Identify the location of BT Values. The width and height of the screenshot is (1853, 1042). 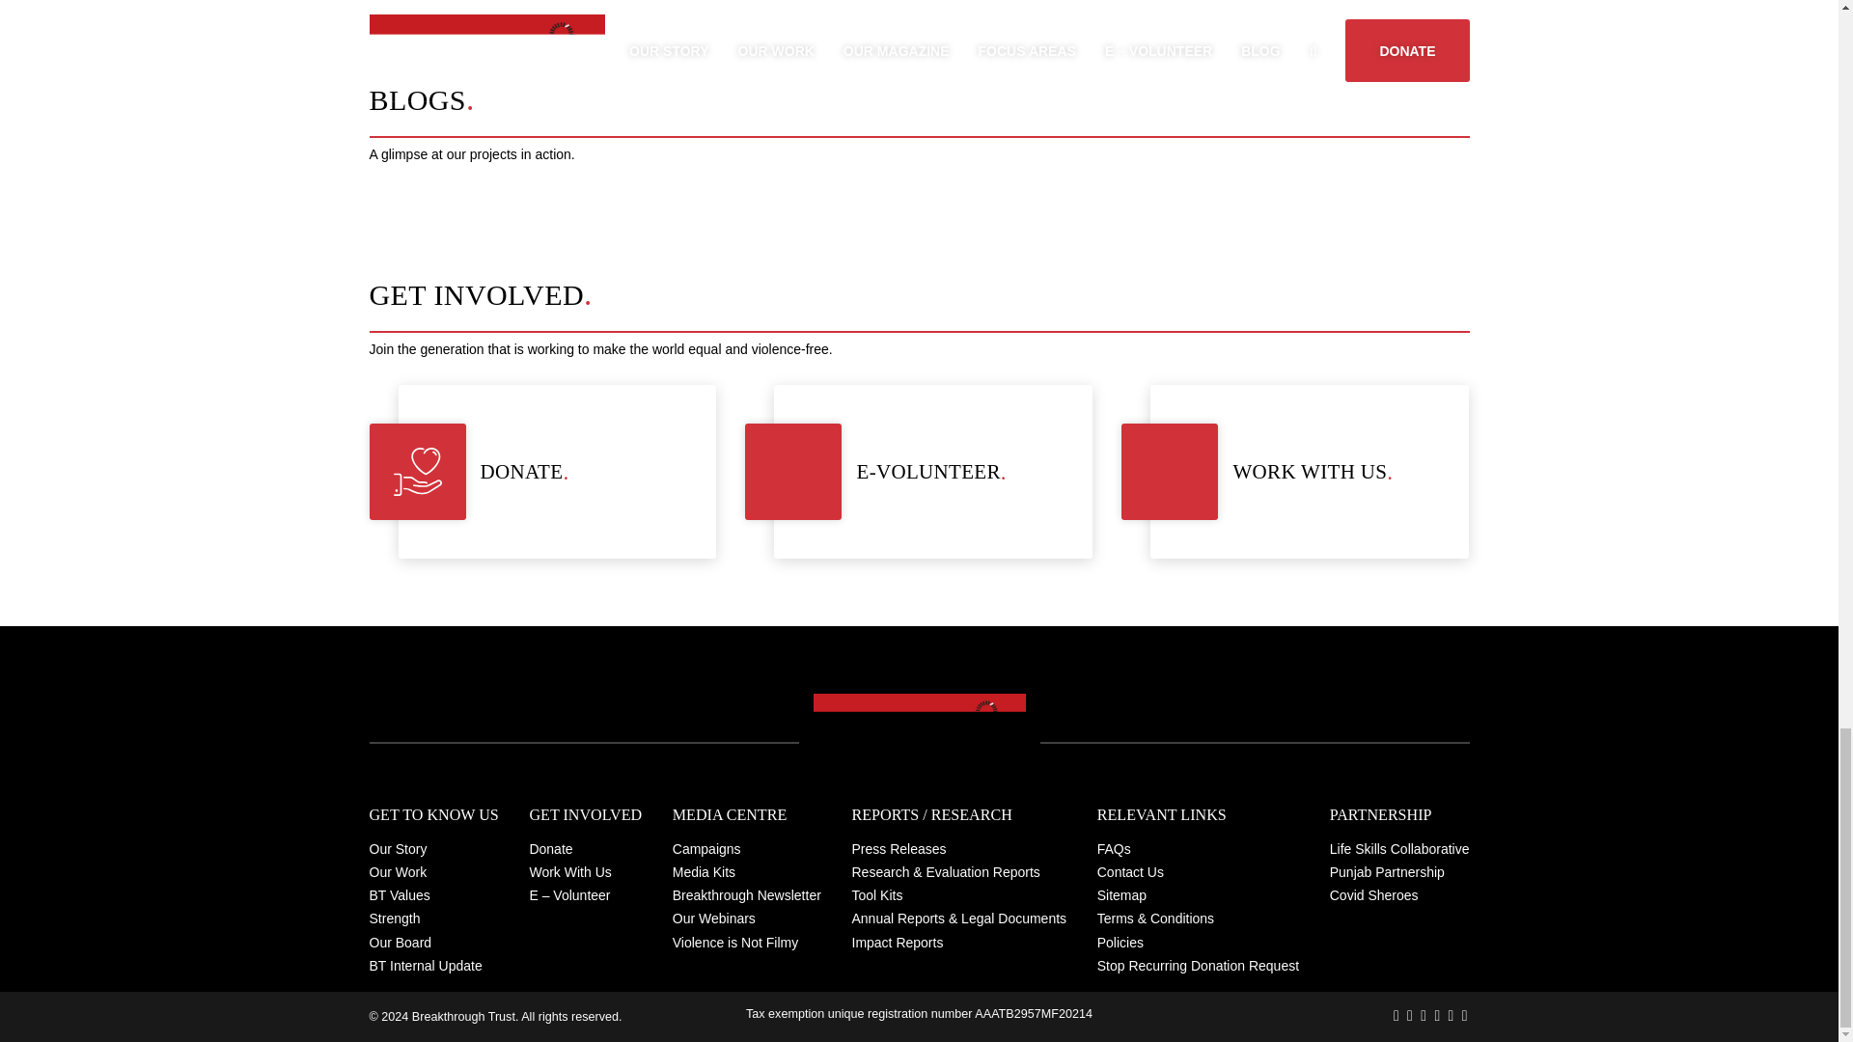
(433, 815).